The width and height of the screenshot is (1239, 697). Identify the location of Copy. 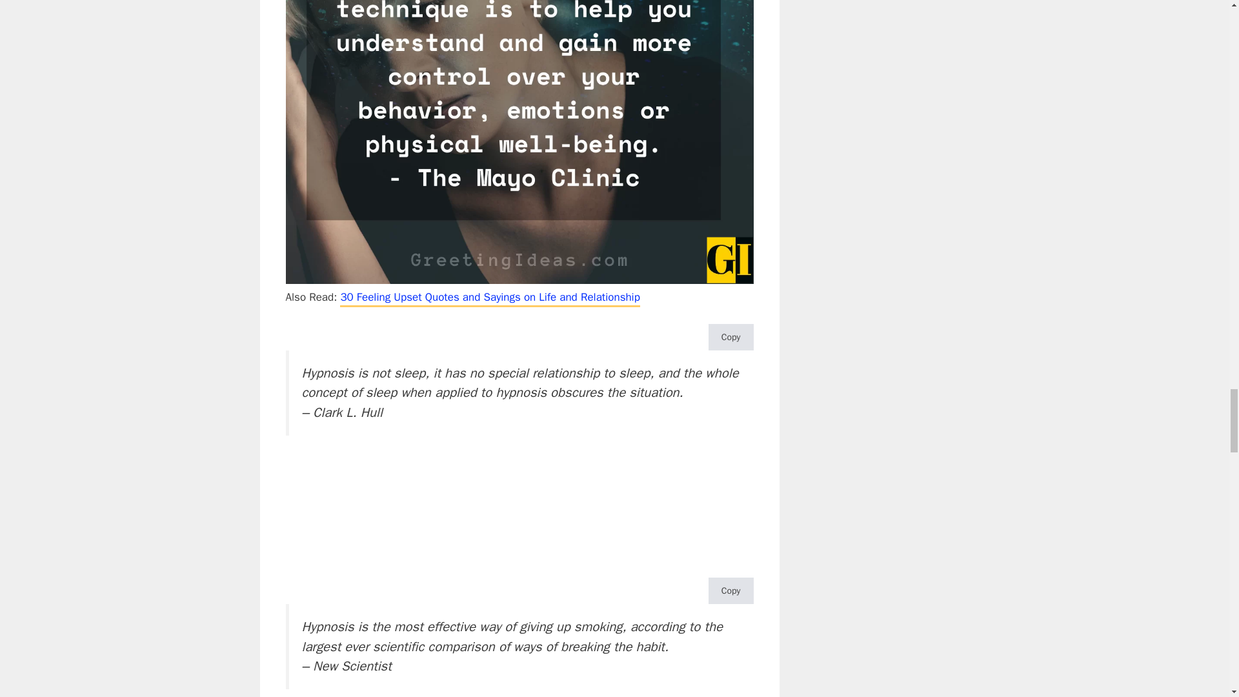
(730, 591).